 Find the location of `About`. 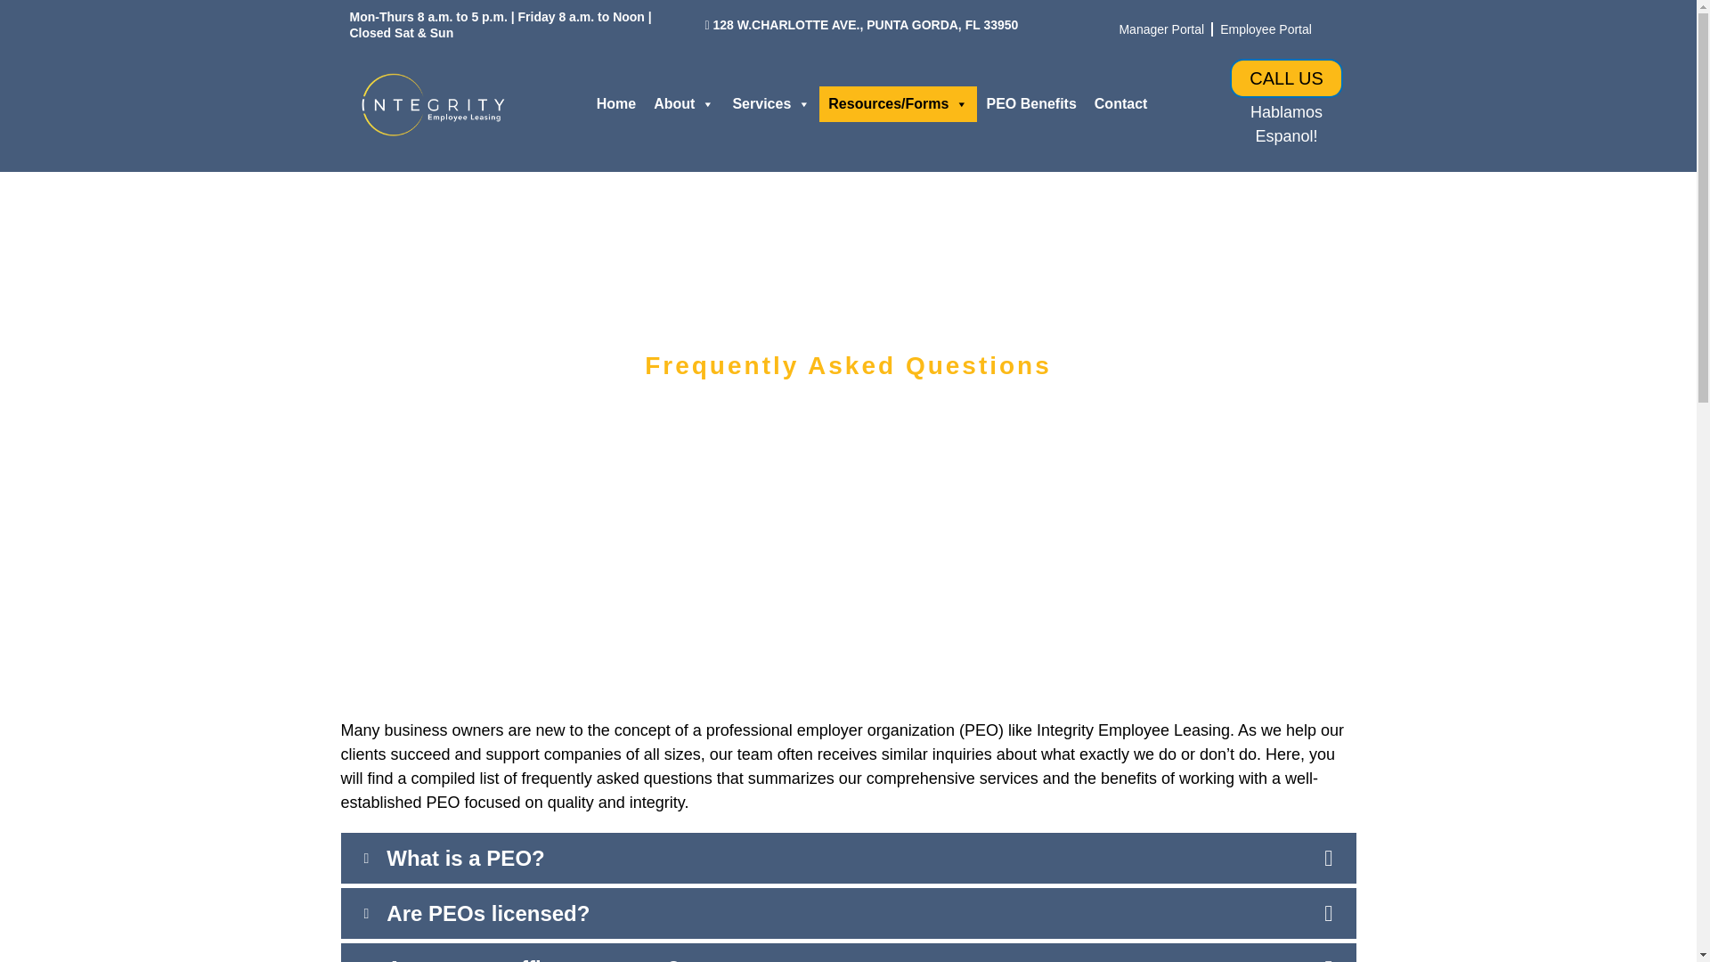

About is located at coordinates (684, 104).